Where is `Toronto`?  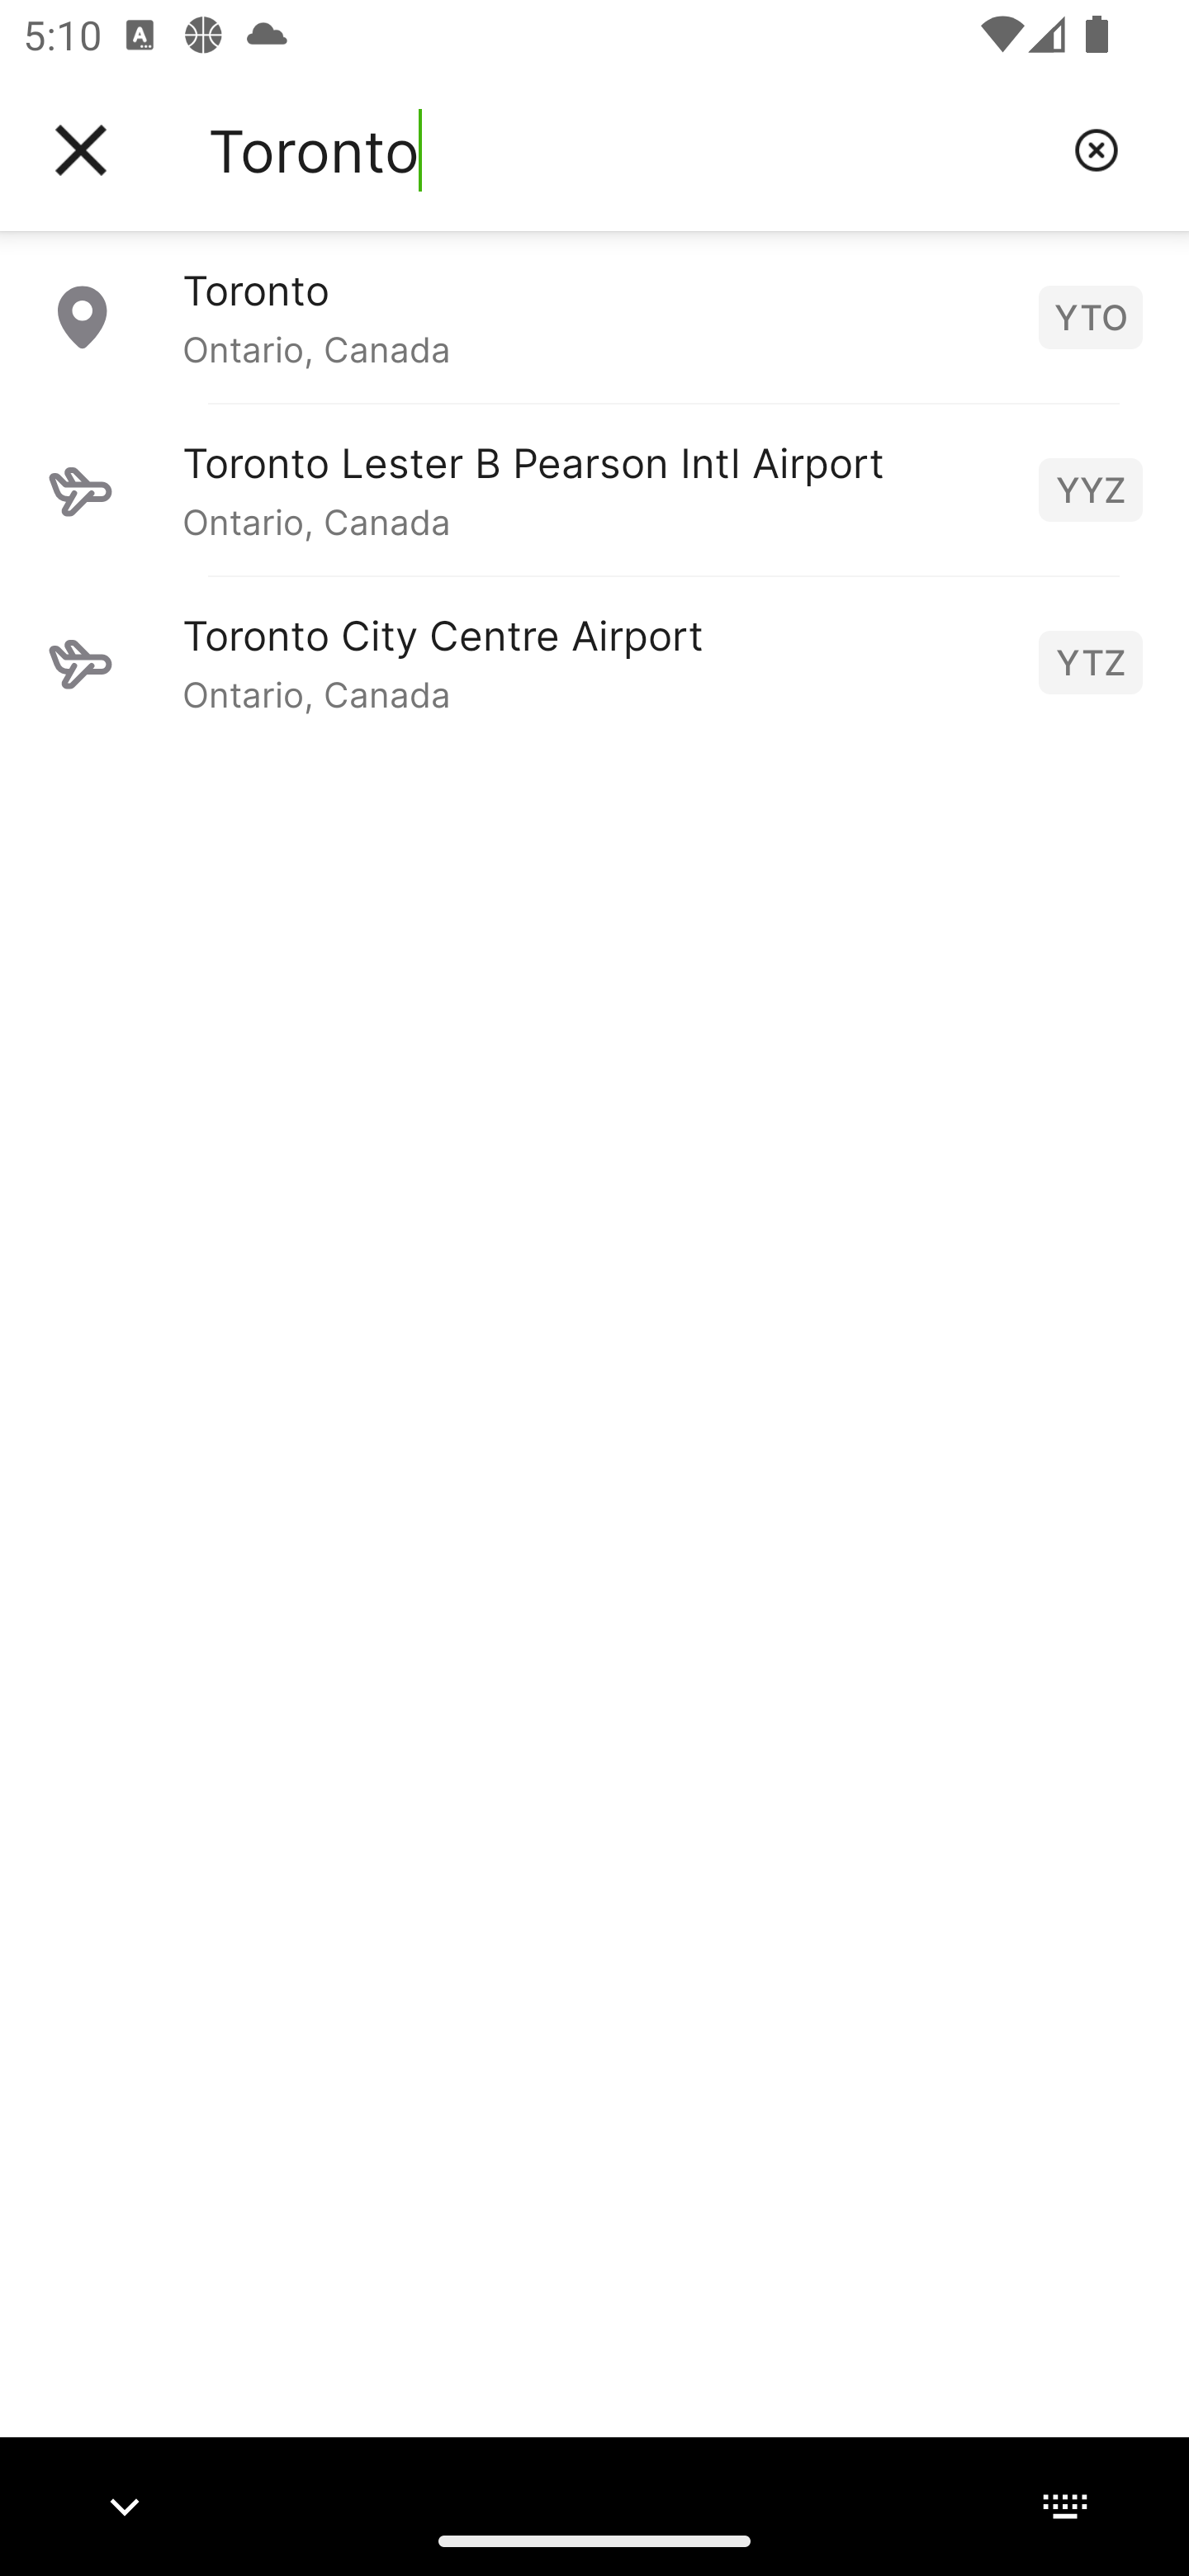
Toronto is located at coordinates (628, 150).